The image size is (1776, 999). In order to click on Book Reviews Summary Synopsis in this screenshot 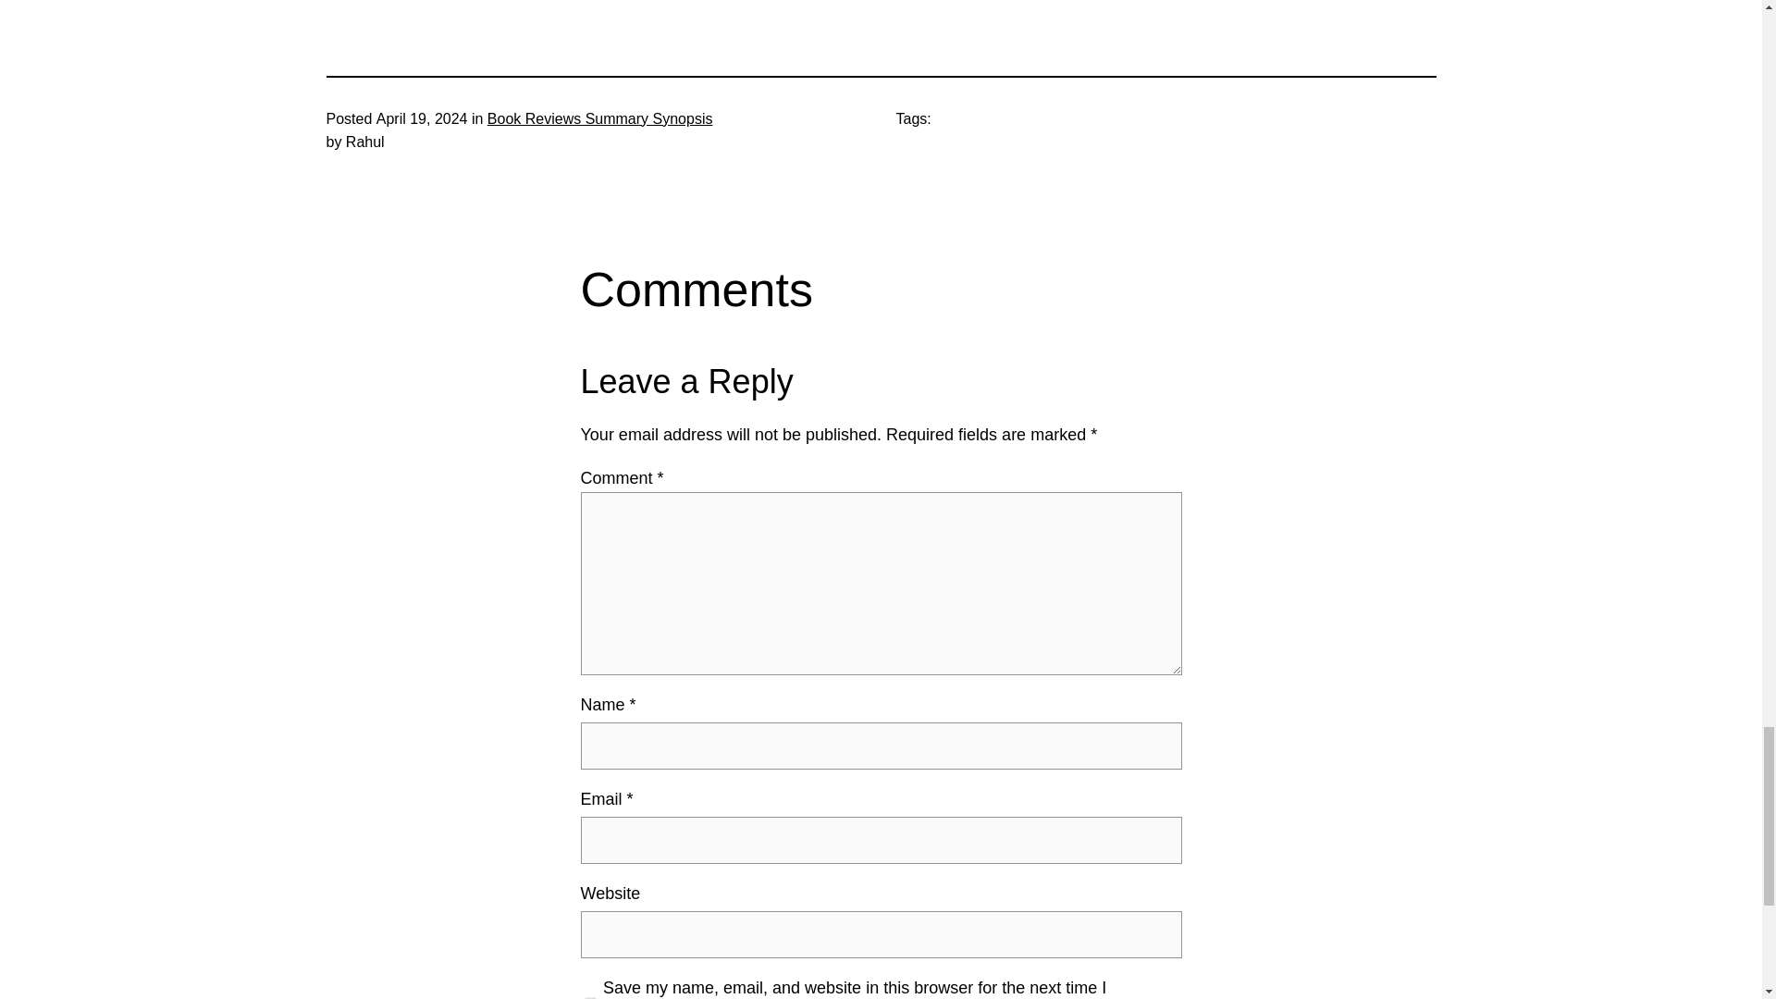, I will do `click(599, 118)`.